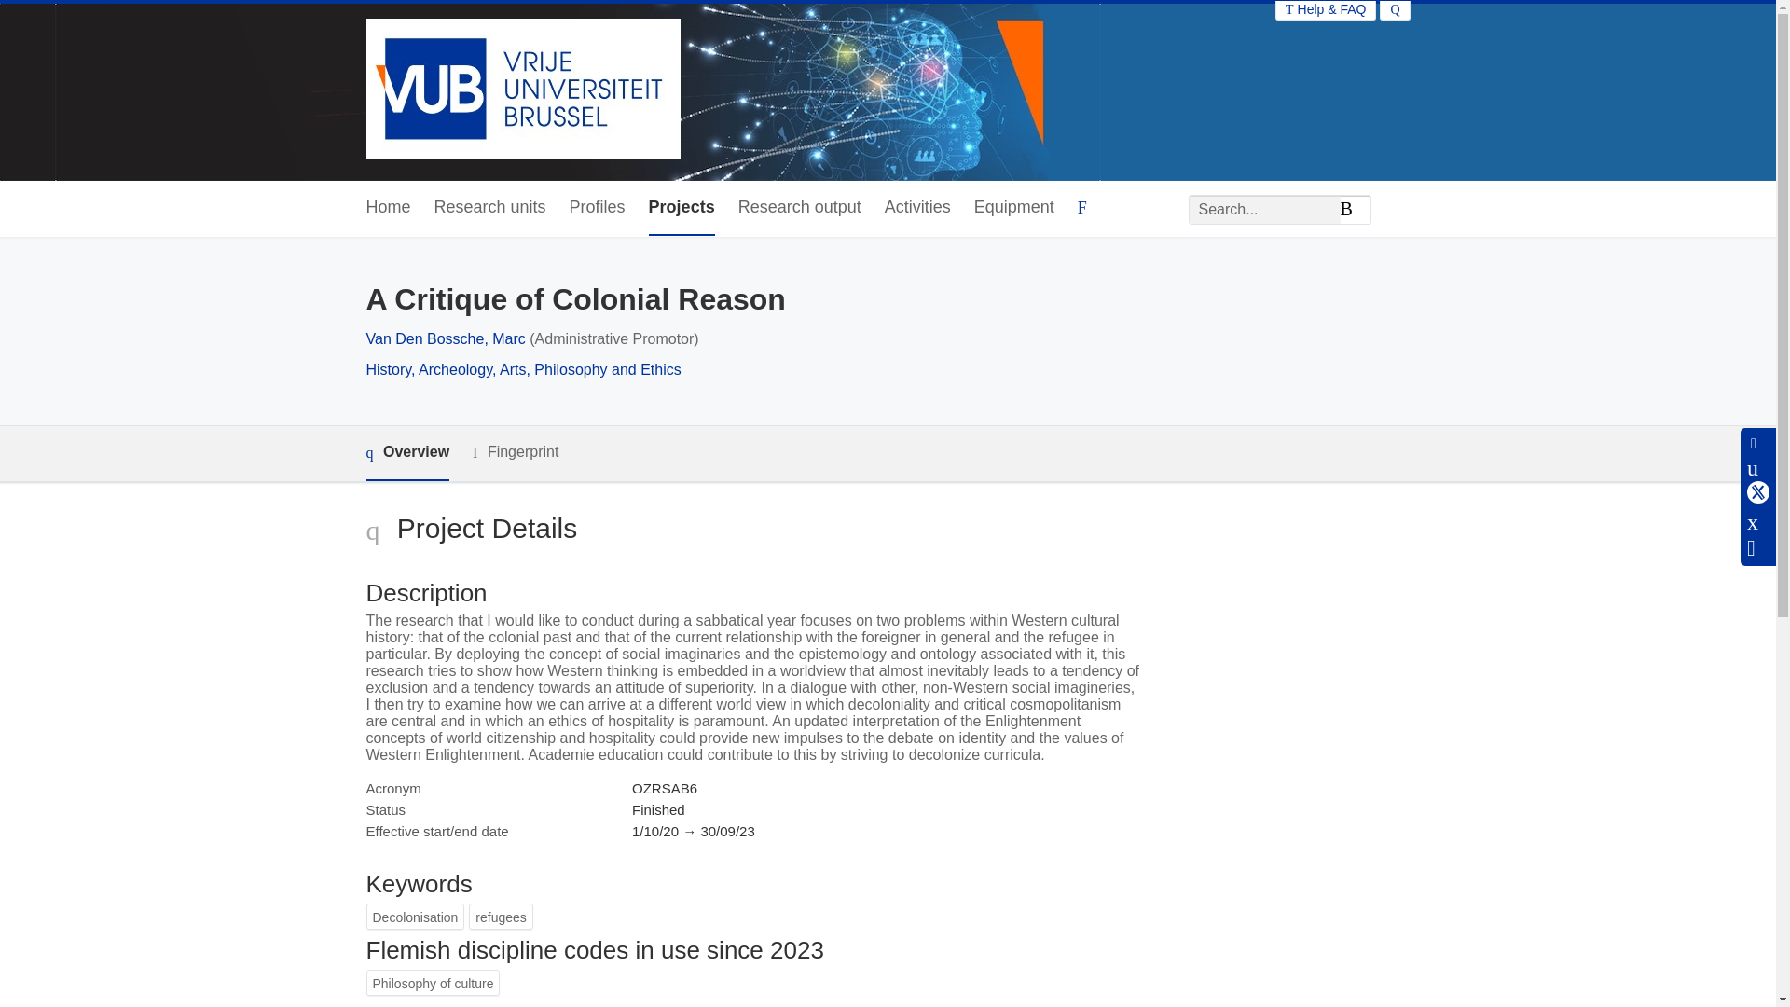  I want to click on Research units, so click(490, 208).